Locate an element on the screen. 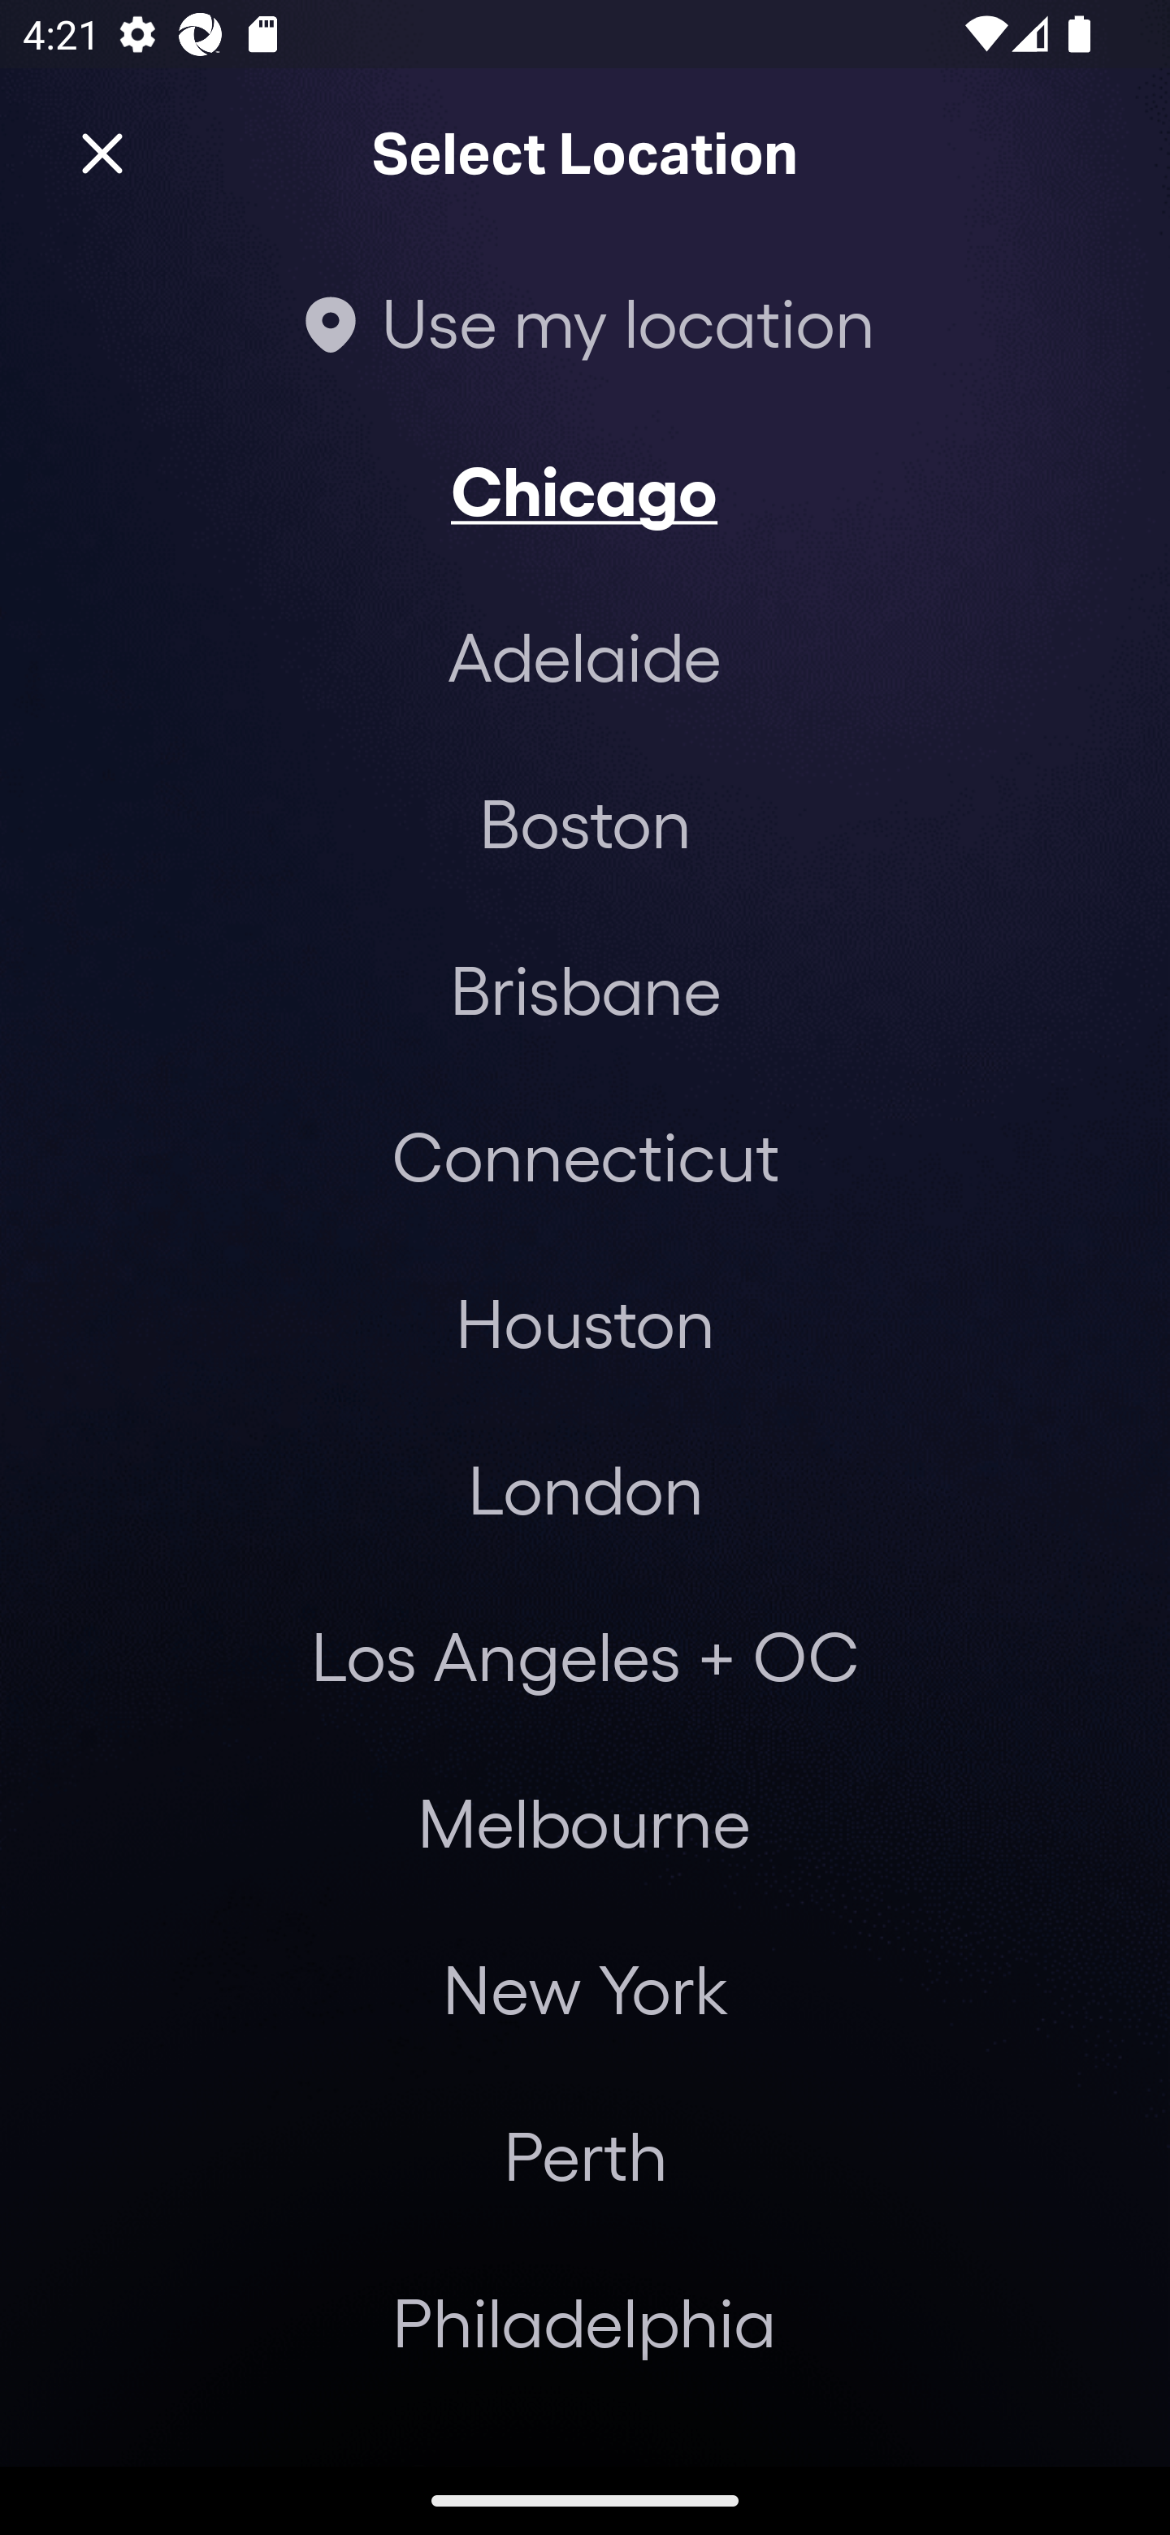 This screenshot has height=2535, width=1170. Melbourne is located at coordinates (583, 1822).